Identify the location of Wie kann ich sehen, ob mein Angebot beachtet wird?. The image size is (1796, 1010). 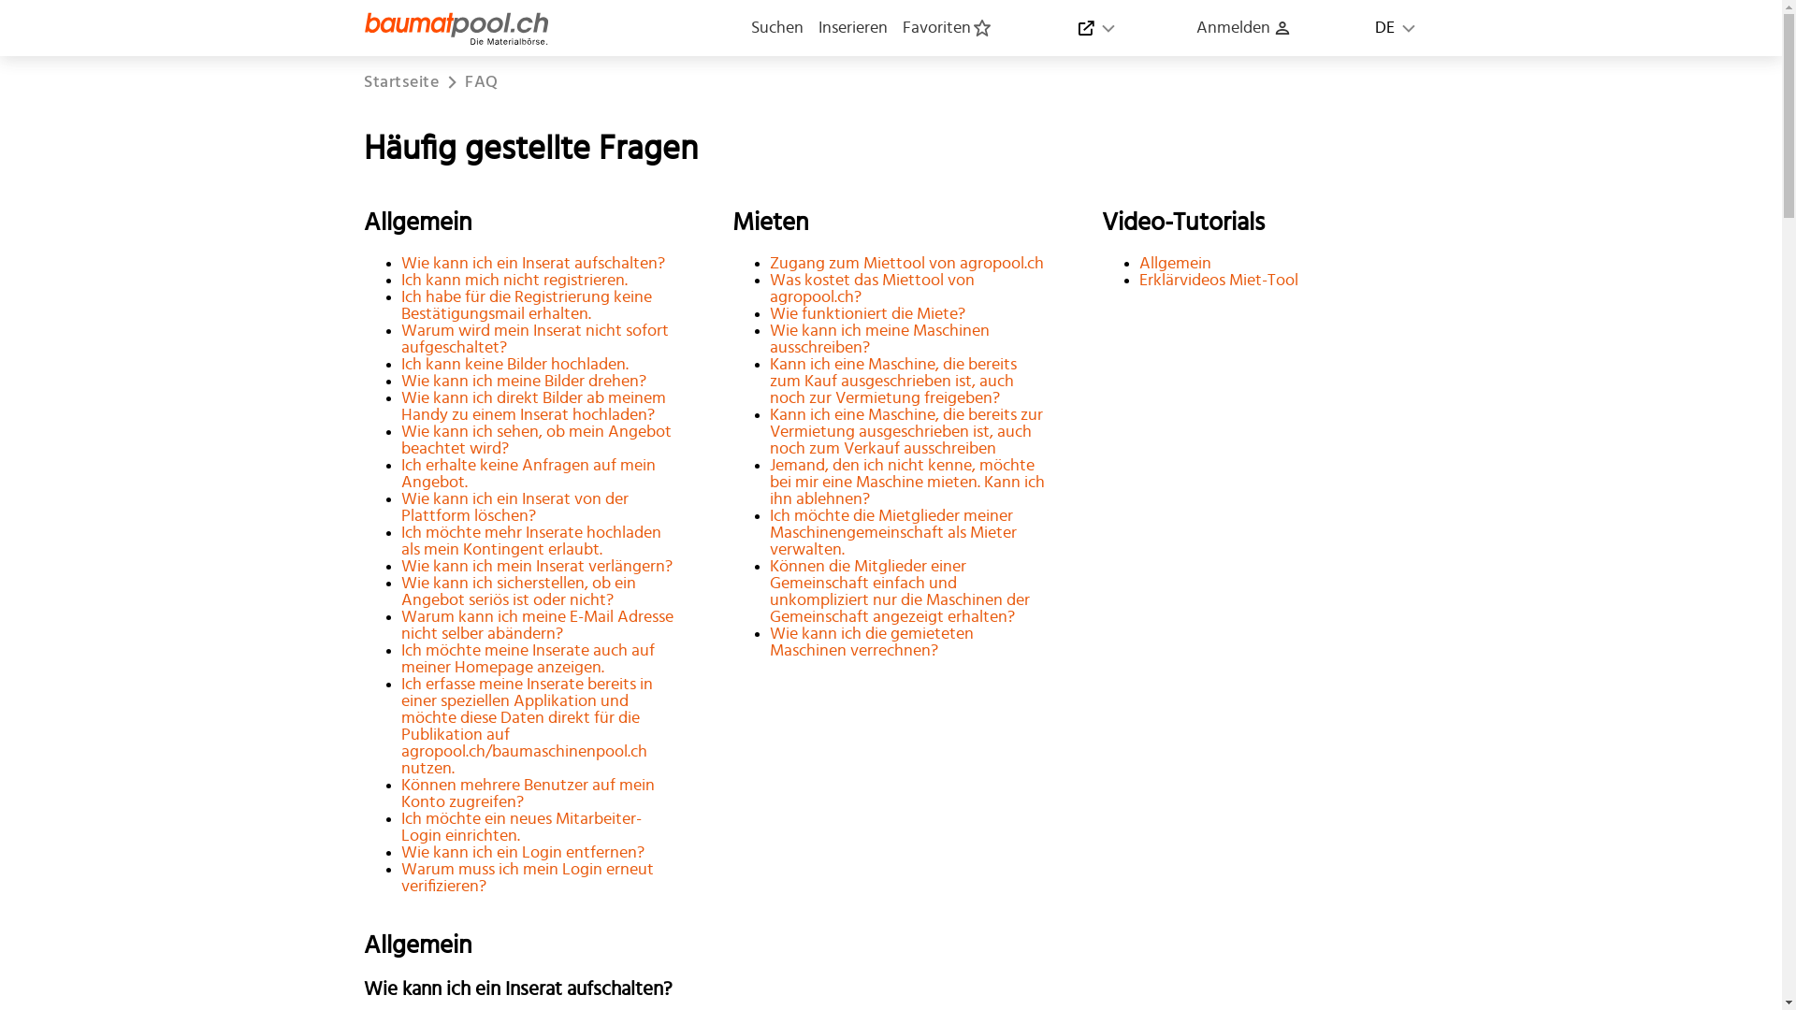
(537, 440).